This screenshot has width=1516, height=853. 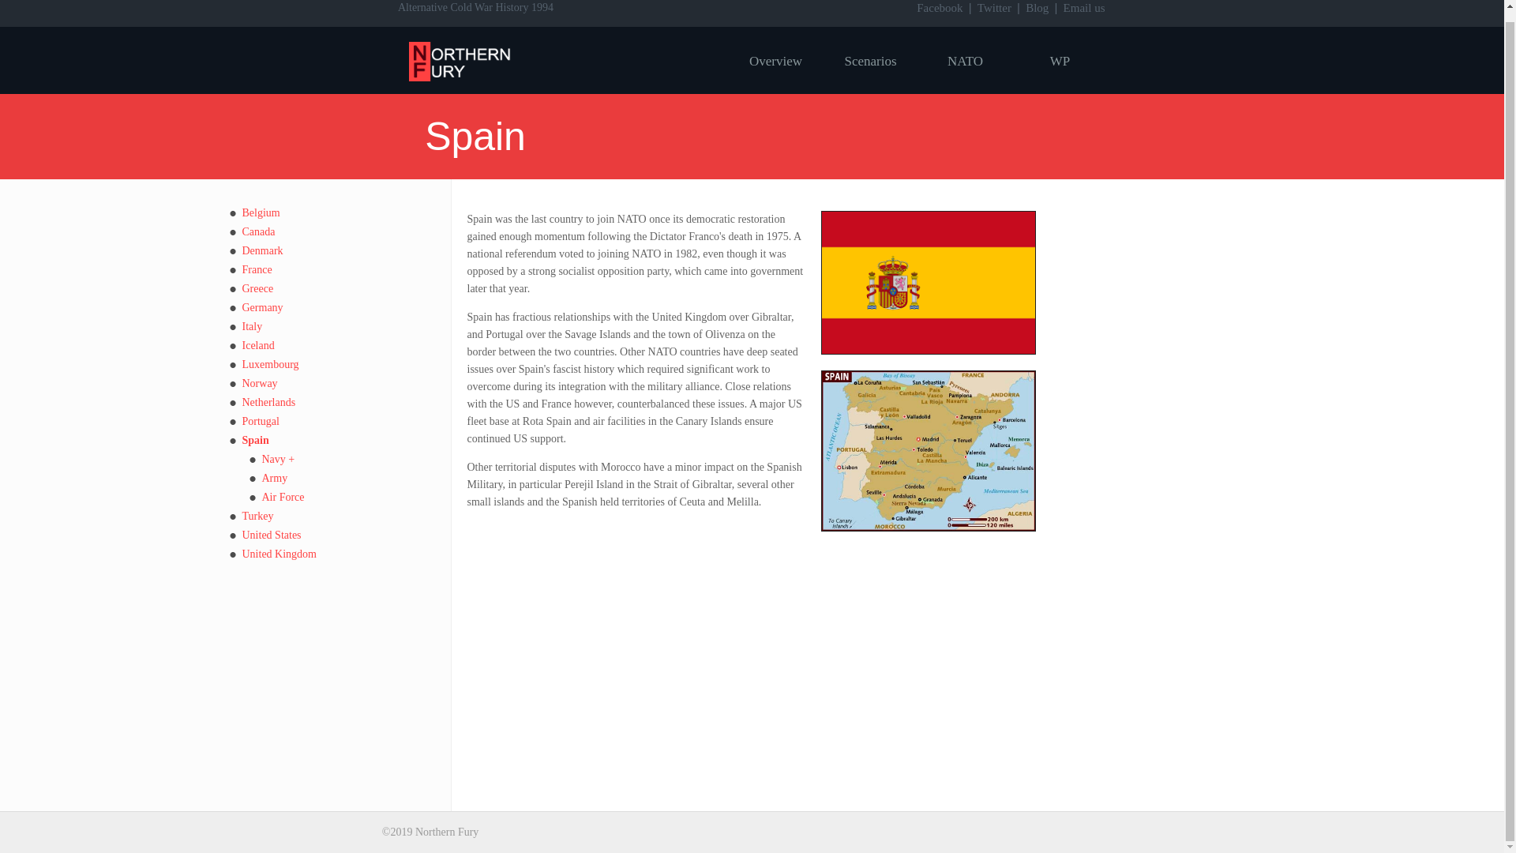 What do you see at coordinates (870, 61) in the screenshot?
I see `Scenarios` at bounding box center [870, 61].